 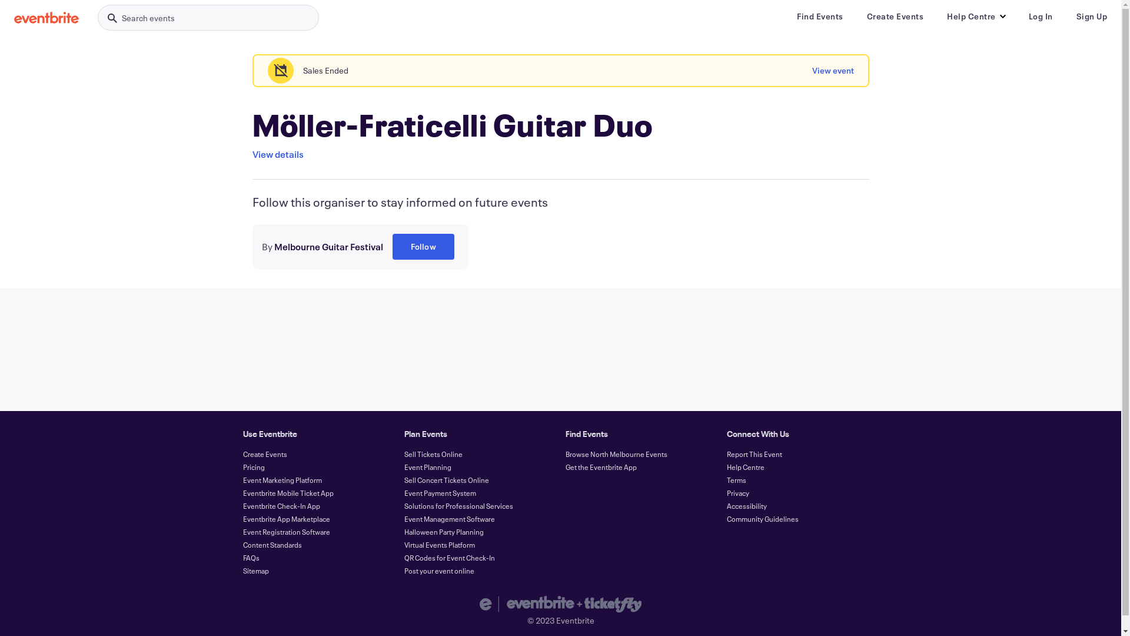 I want to click on View details, so click(x=278, y=154).